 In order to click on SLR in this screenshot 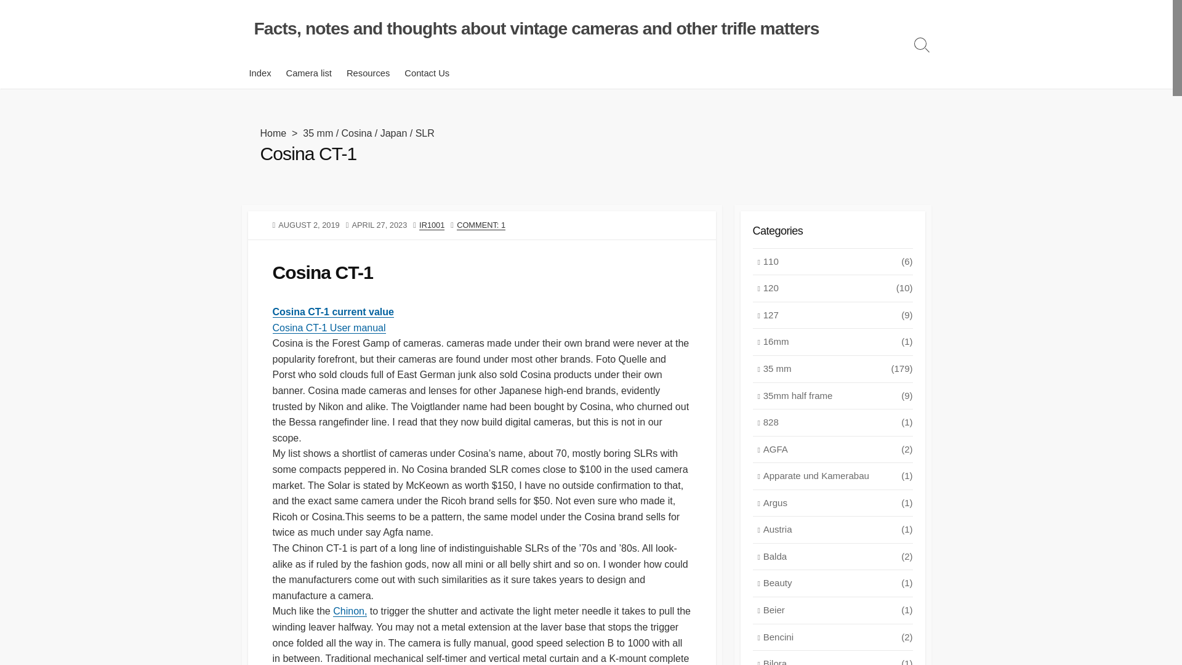, I will do `click(425, 133)`.